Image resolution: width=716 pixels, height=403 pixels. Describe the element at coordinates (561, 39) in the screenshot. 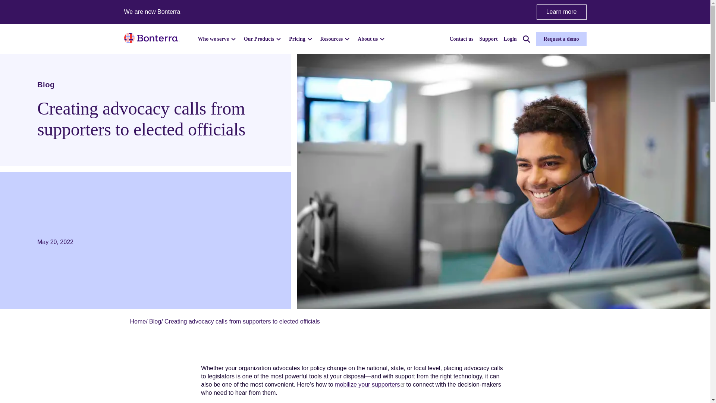

I see `Request a demo` at that location.